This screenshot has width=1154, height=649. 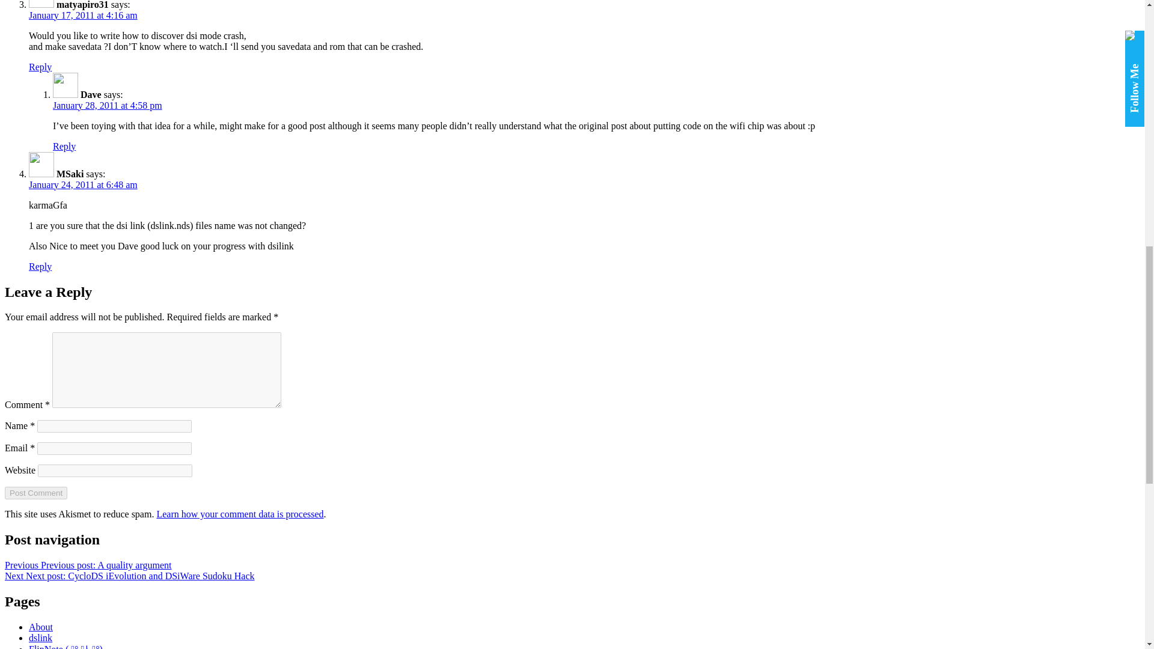 What do you see at coordinates (83, 15) in the screenshot?
I see `January 17, 2011 at 4:16 am` at bounding box center [83, 15].